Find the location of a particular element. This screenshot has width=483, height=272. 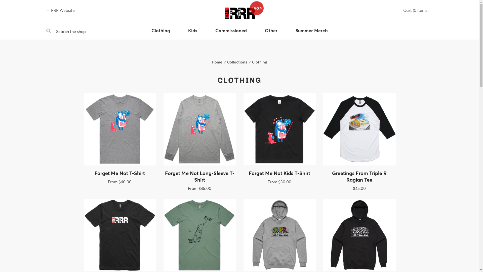

Clothing is located at coordinates (161, 33).